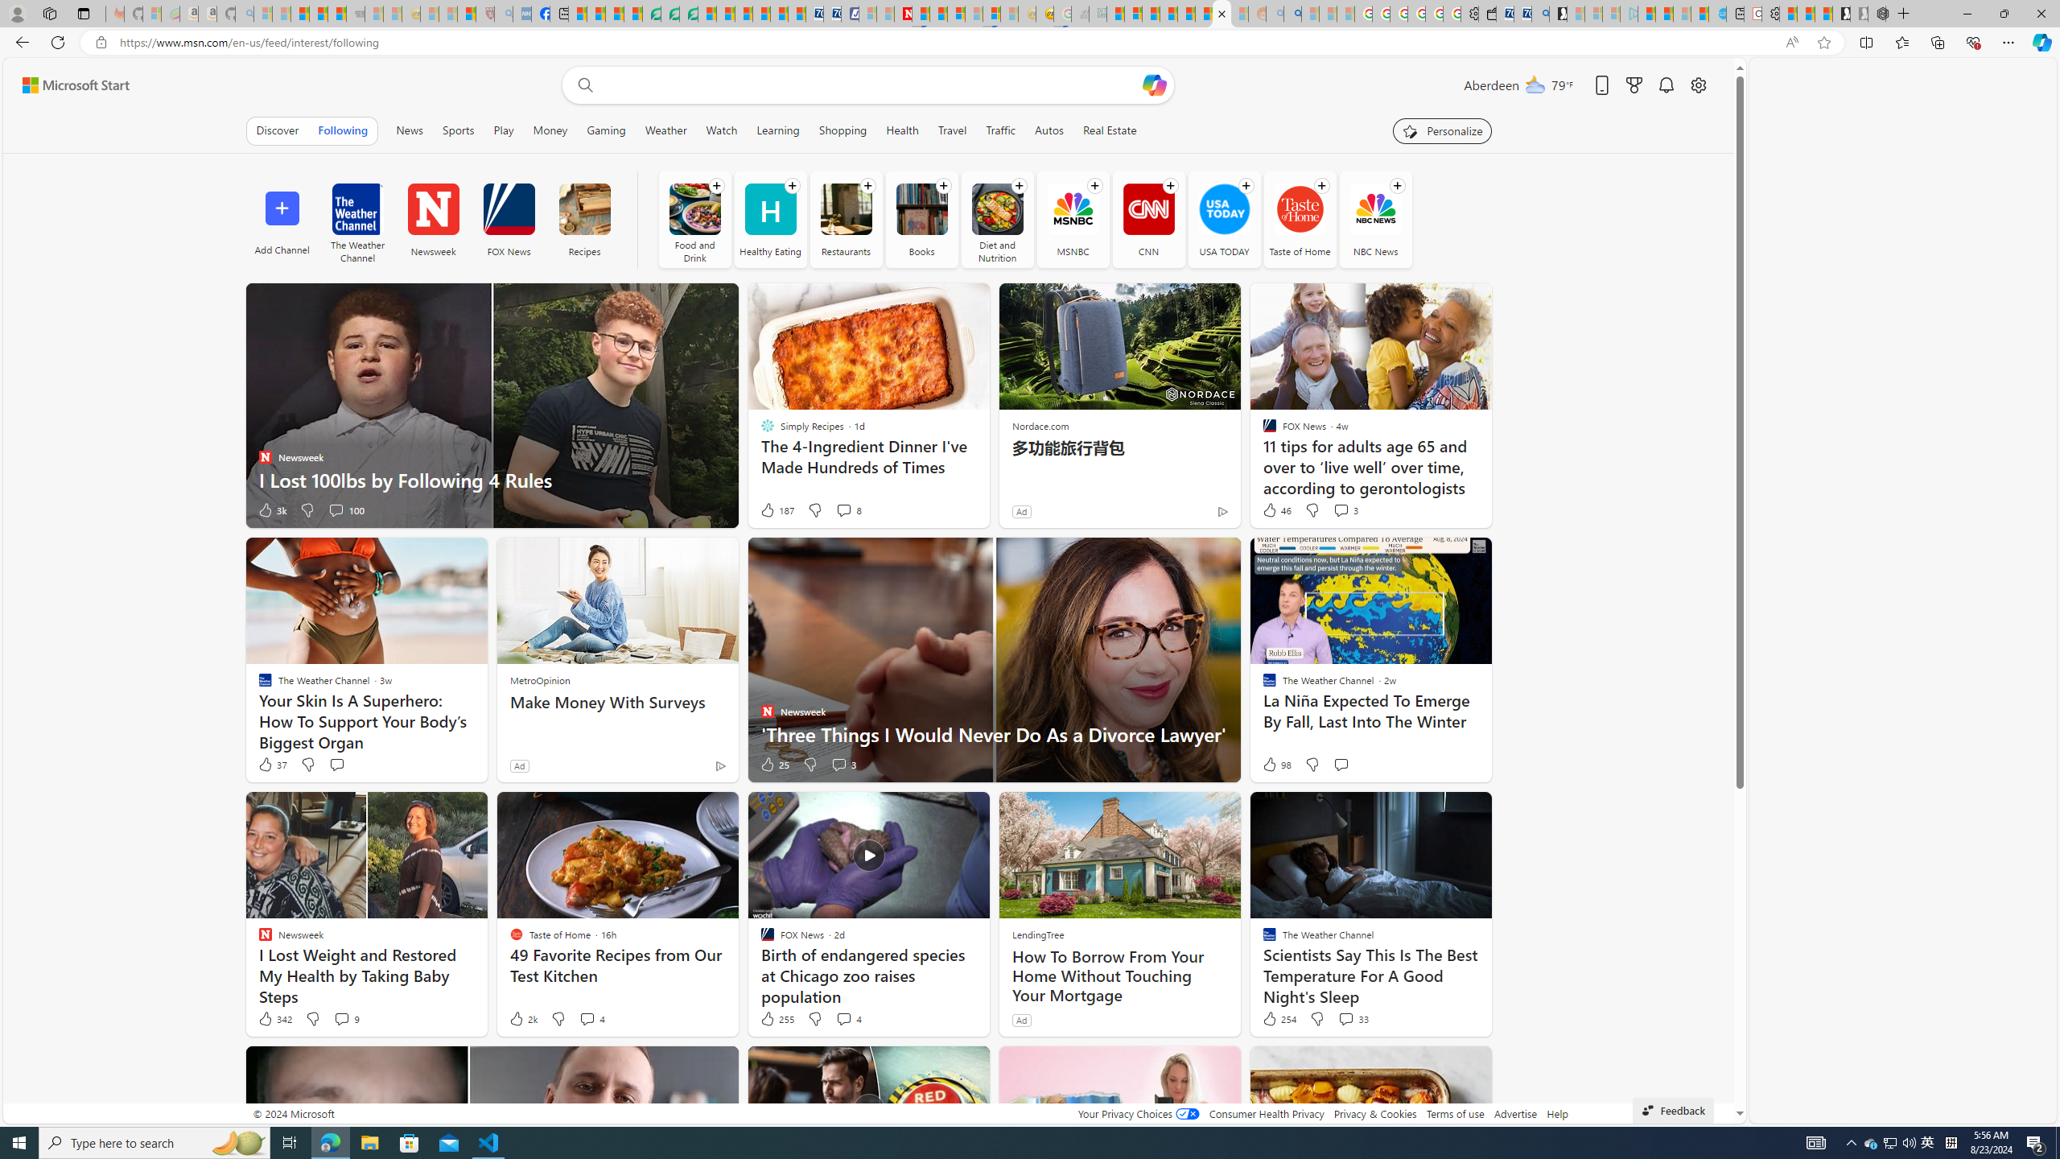 The width and height of the screenshot is (2060, 1159). I want to click on View comments 33 Comment, so click(1353, 1019).